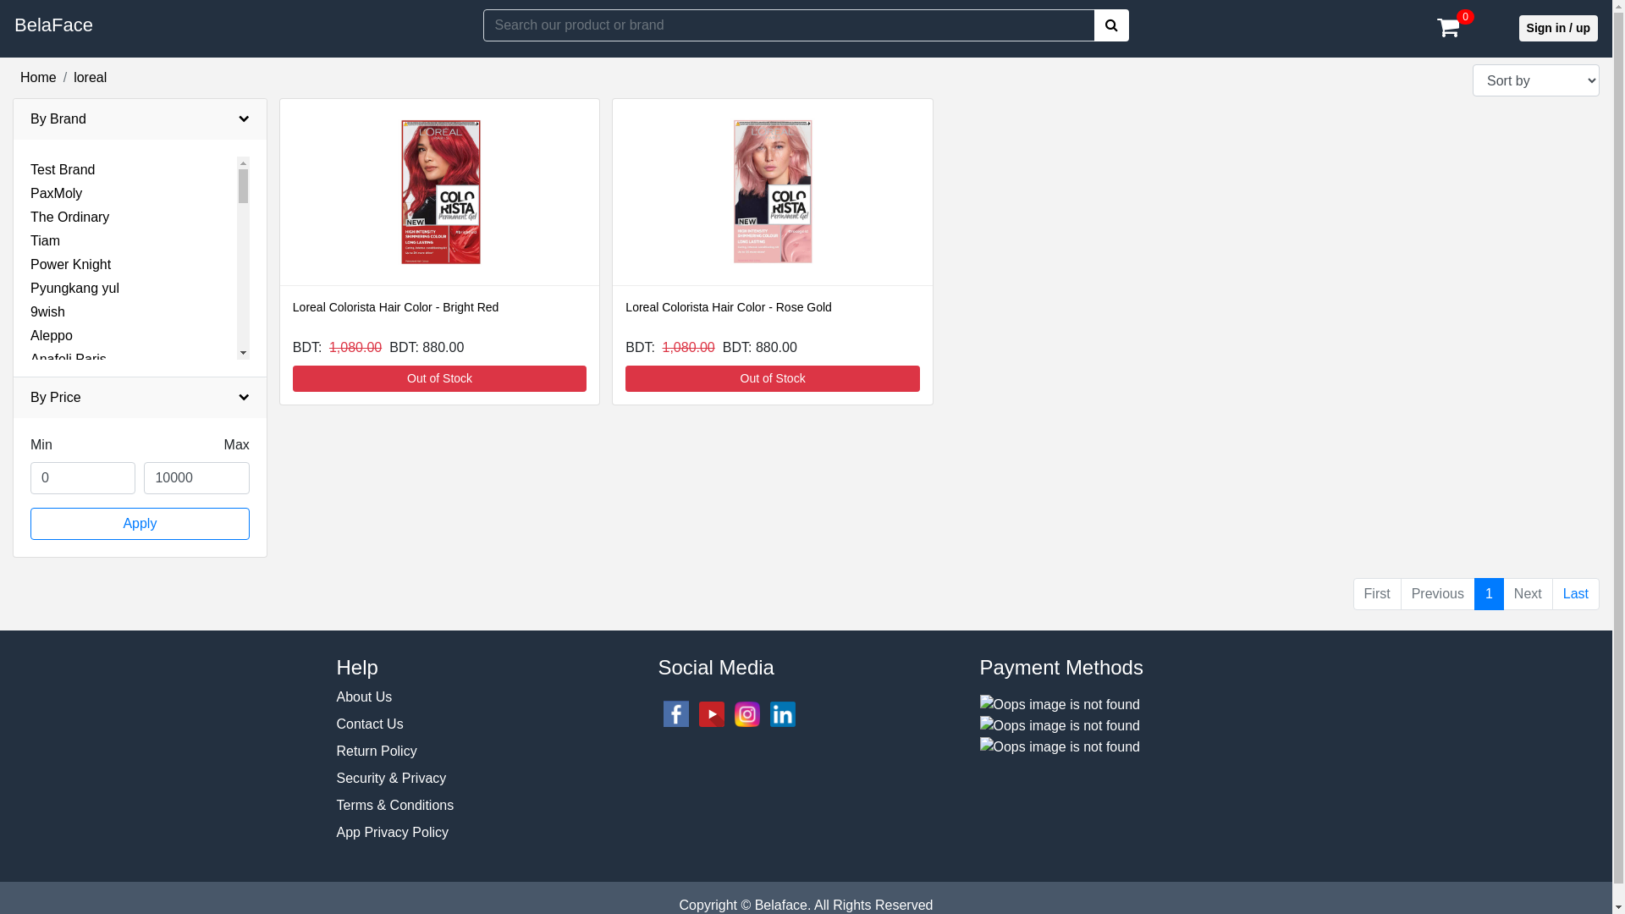 The image size is (1625, 914). What do you see at coordinates (52, 809) in the screenshot?
I see `Missha` at bounding box center [52, 809].